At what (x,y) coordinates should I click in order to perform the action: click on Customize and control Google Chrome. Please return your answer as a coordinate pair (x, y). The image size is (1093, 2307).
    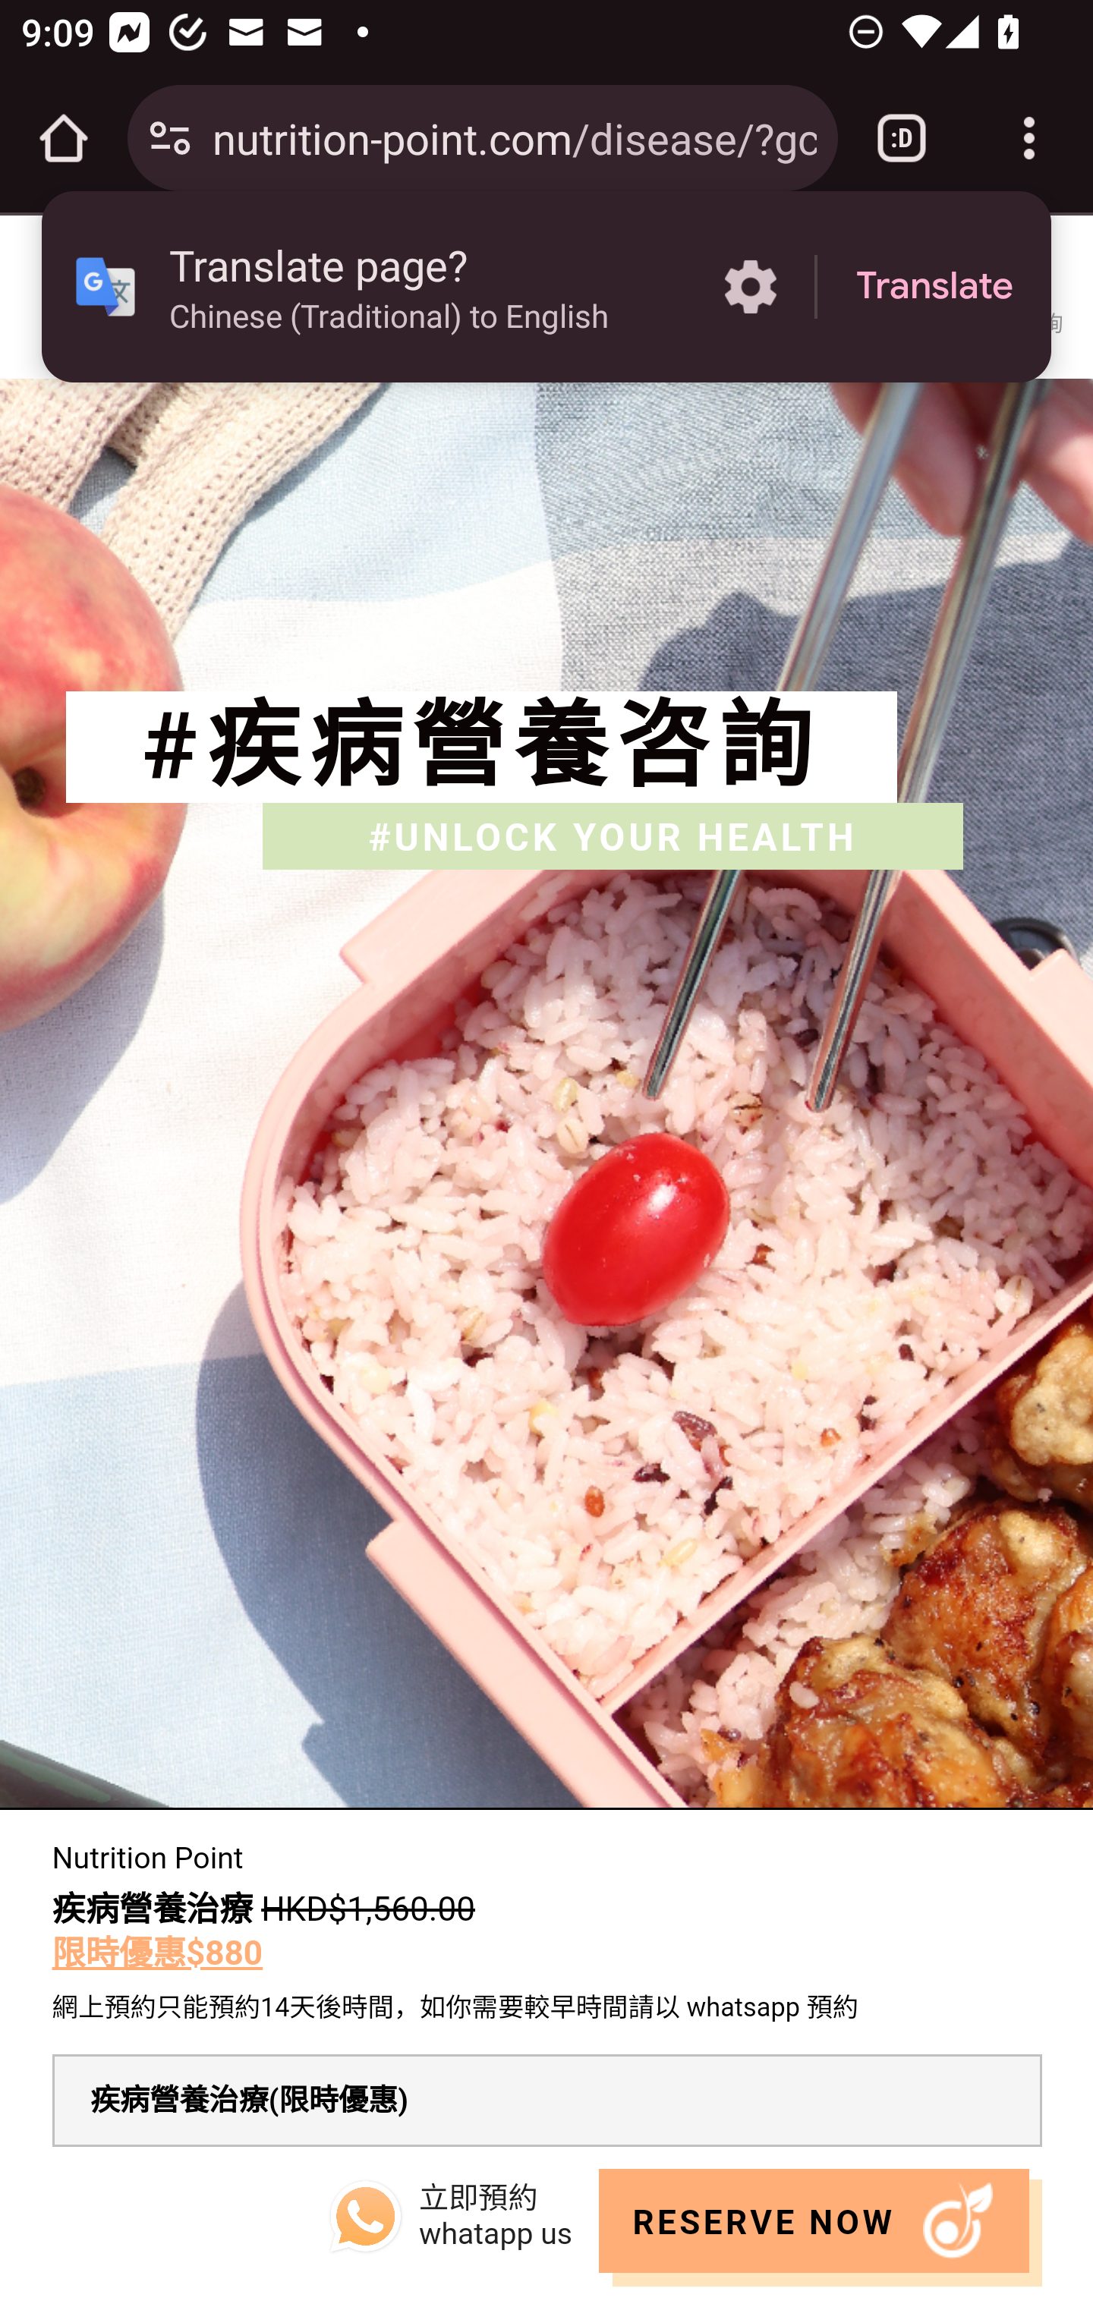
    Looking at the image, I should click on (1029, 138).